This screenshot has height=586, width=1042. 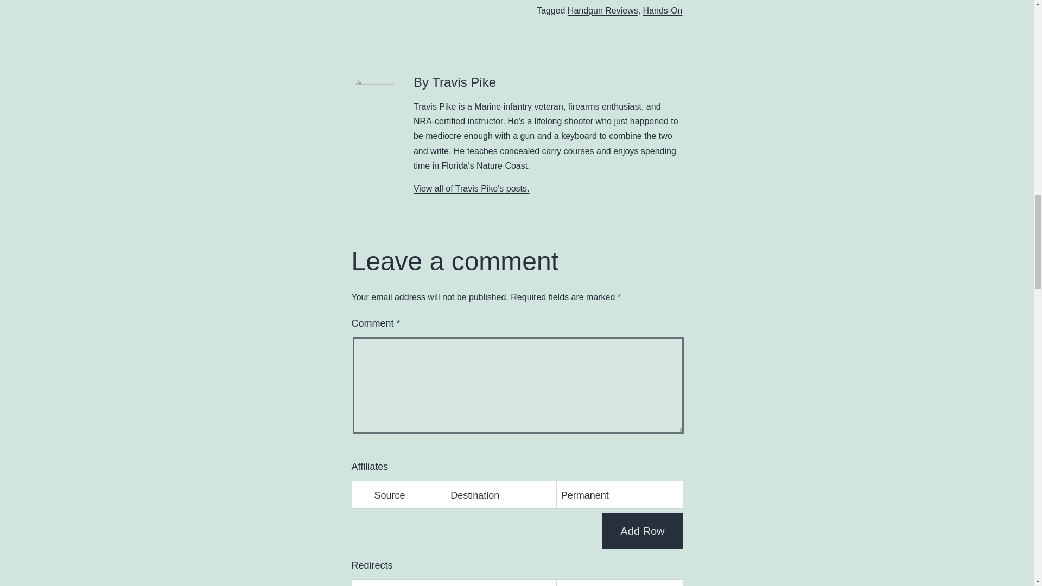 What do you see at coordinates (602, 10) in the screenshot?
I see `Handgun Reviews` at bounding box center [602, 10].